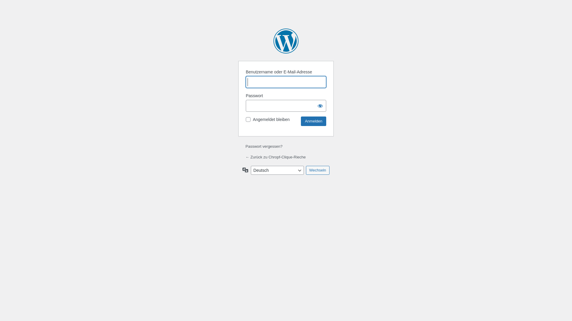 The height and width of the screenshot is (321, 572). I want to click on Anmelden, so click(313, 121).